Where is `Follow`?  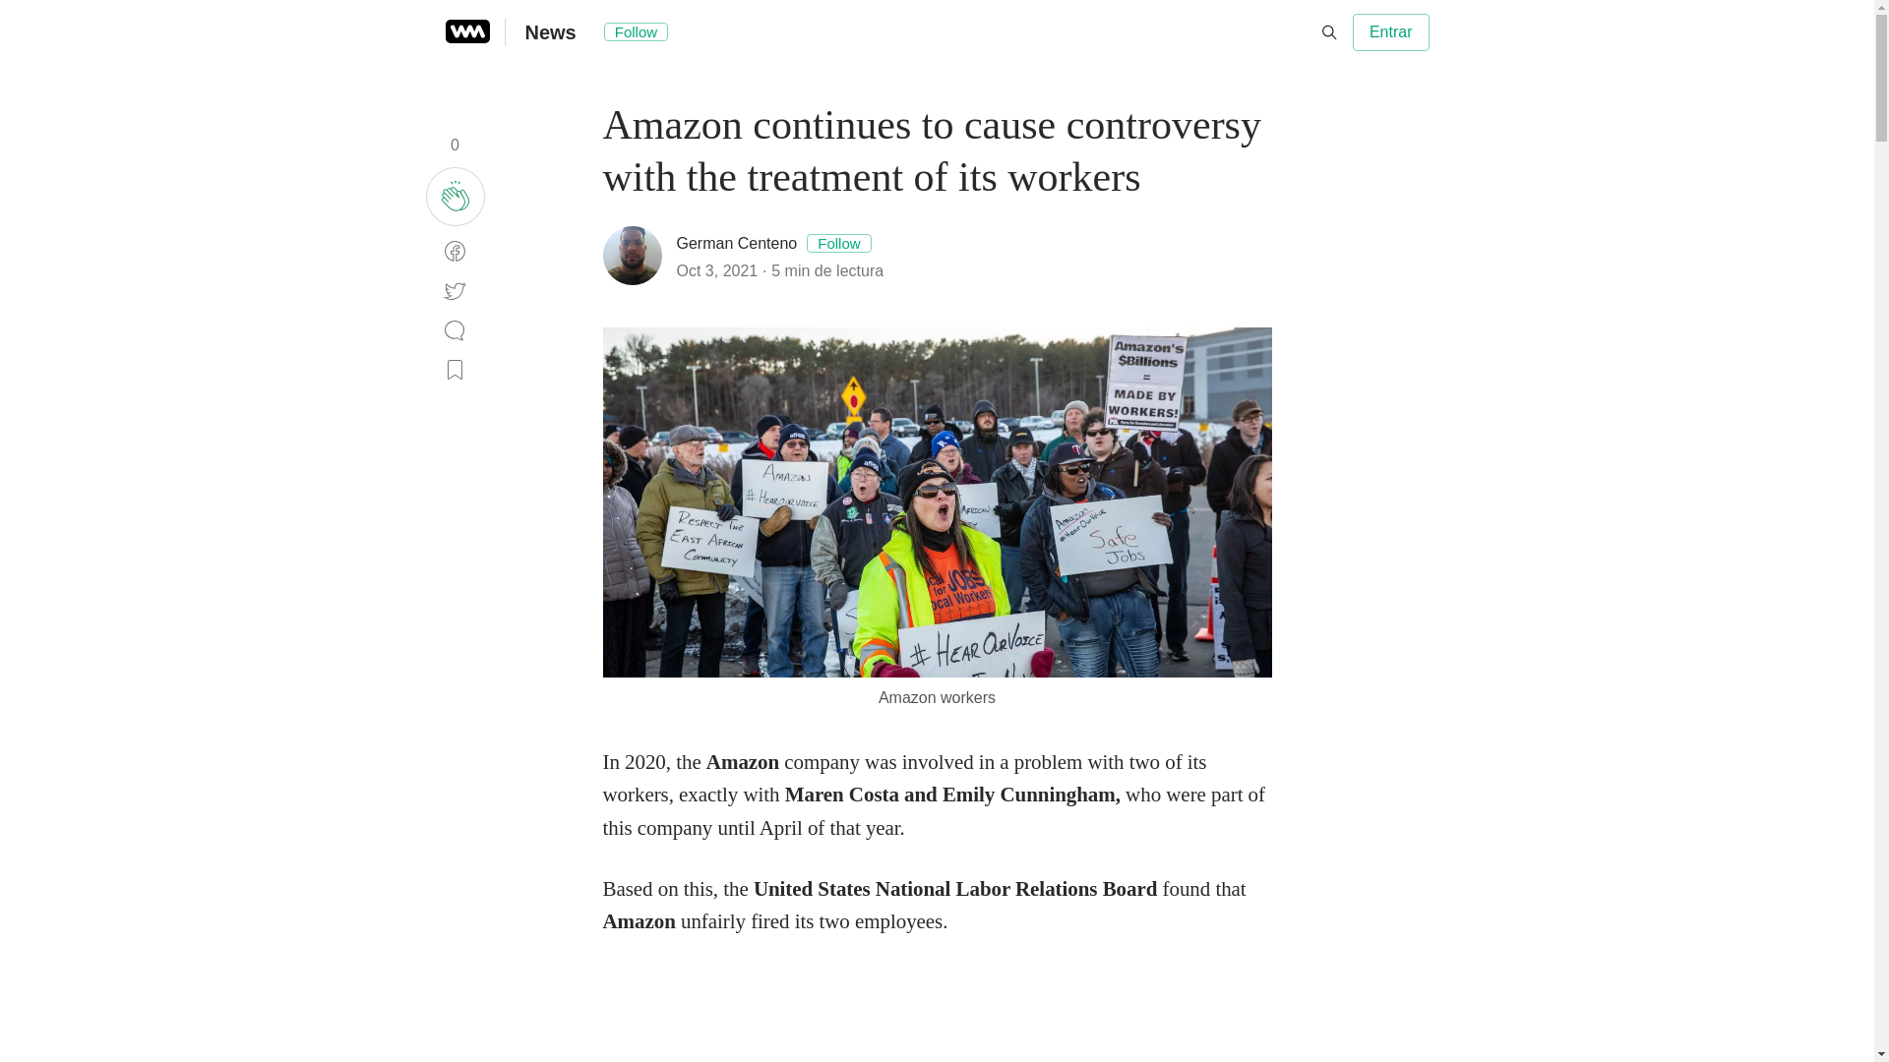 Follow is located at coordinates (636, 31).